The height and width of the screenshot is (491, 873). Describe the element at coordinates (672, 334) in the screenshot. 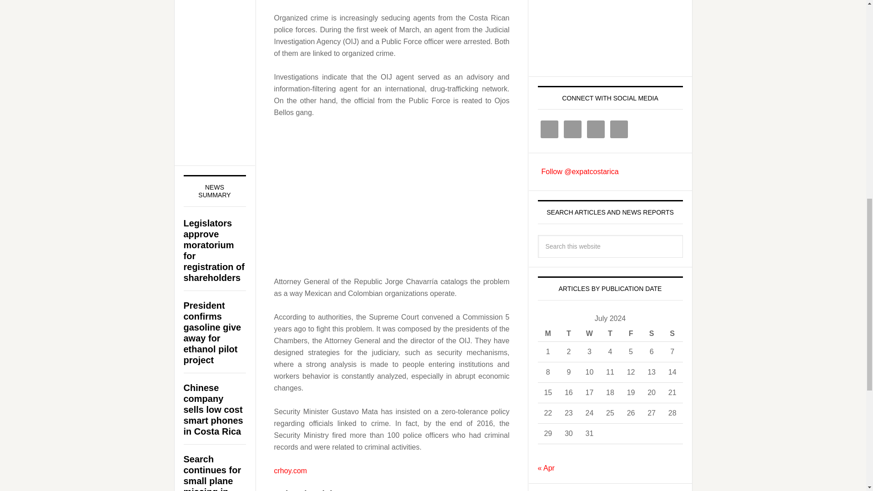

I see `Sunday` at that location.